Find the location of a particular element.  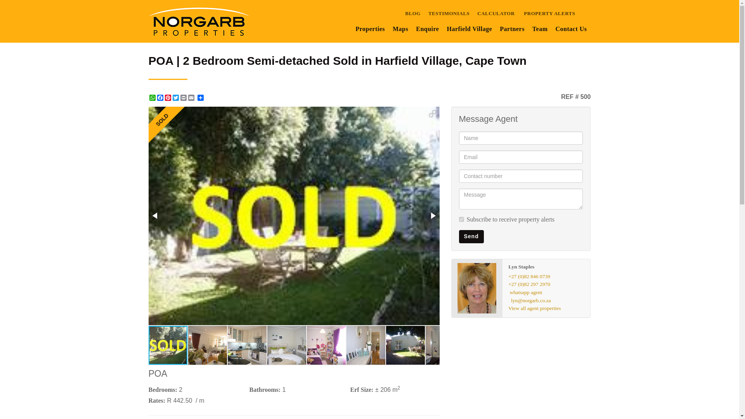

on is located at coordinates (461, 220).